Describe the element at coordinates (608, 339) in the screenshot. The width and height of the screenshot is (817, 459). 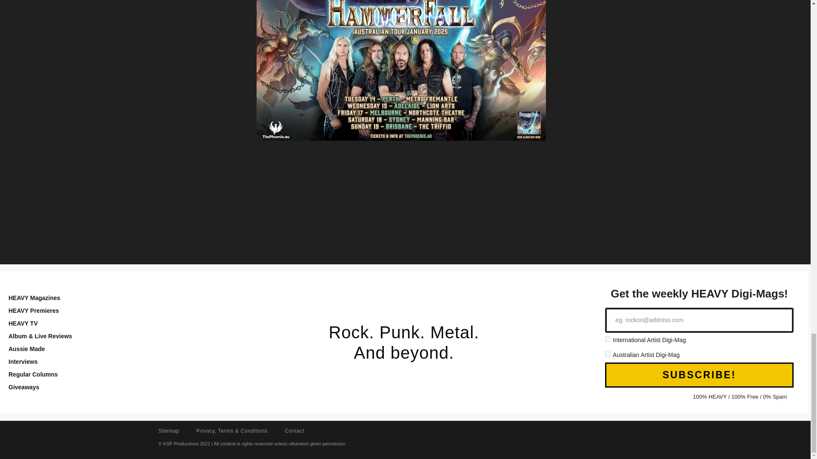
I see `  International Artist Digi-Mag` at that location.